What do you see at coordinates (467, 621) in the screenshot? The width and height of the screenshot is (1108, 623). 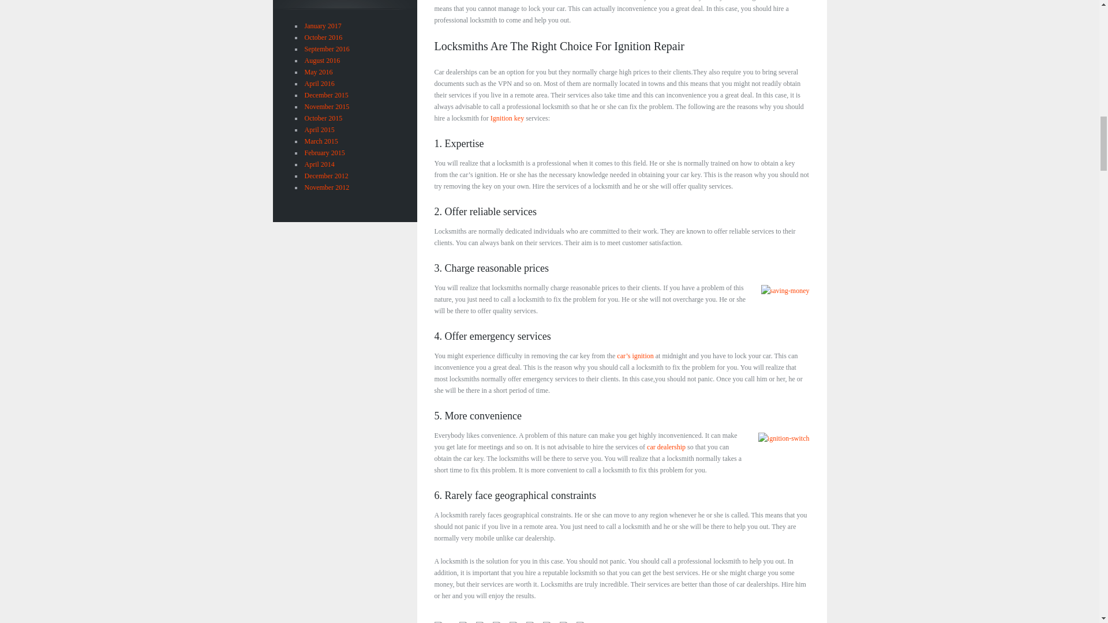 I see `Twitter` at bounding box center [467, 621].